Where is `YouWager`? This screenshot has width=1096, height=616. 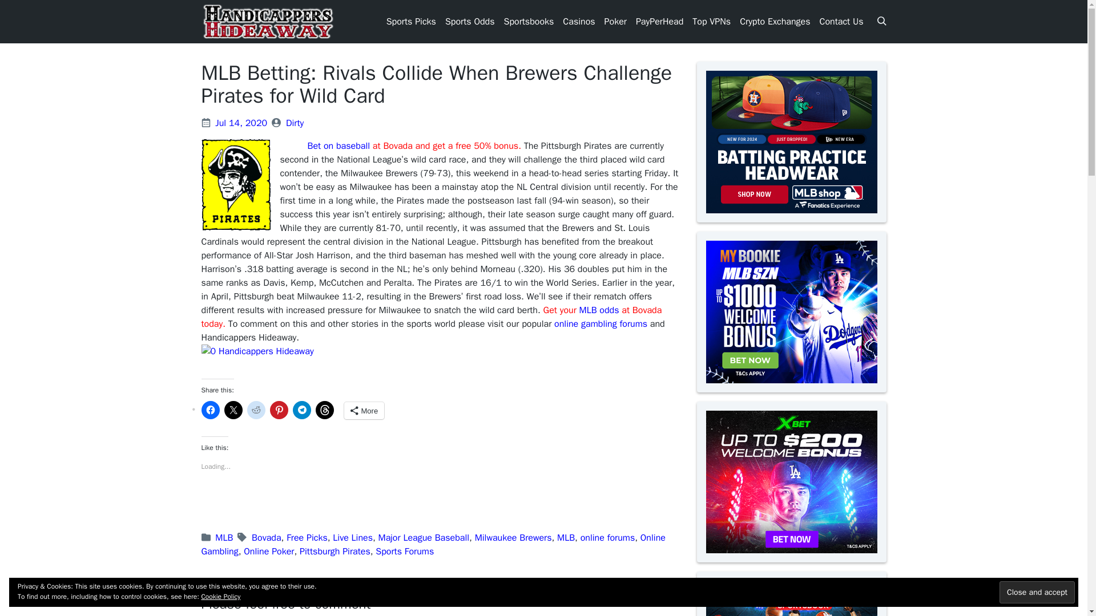
YouWager is located at coordinates (623, 104).